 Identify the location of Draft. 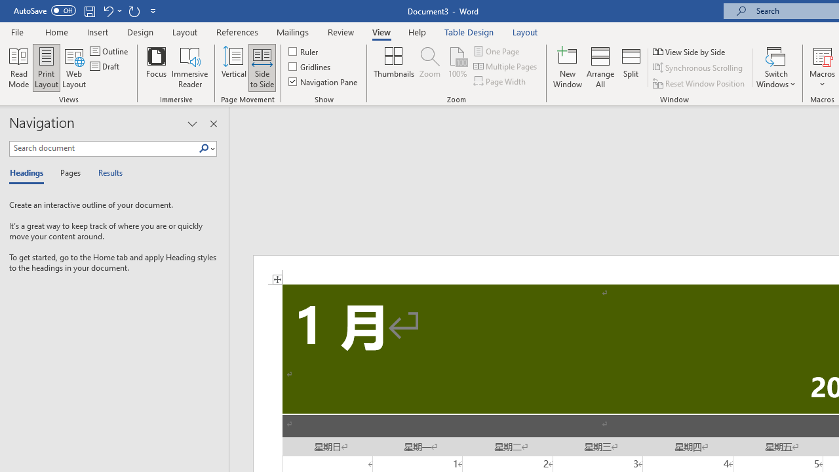
(106, 67).